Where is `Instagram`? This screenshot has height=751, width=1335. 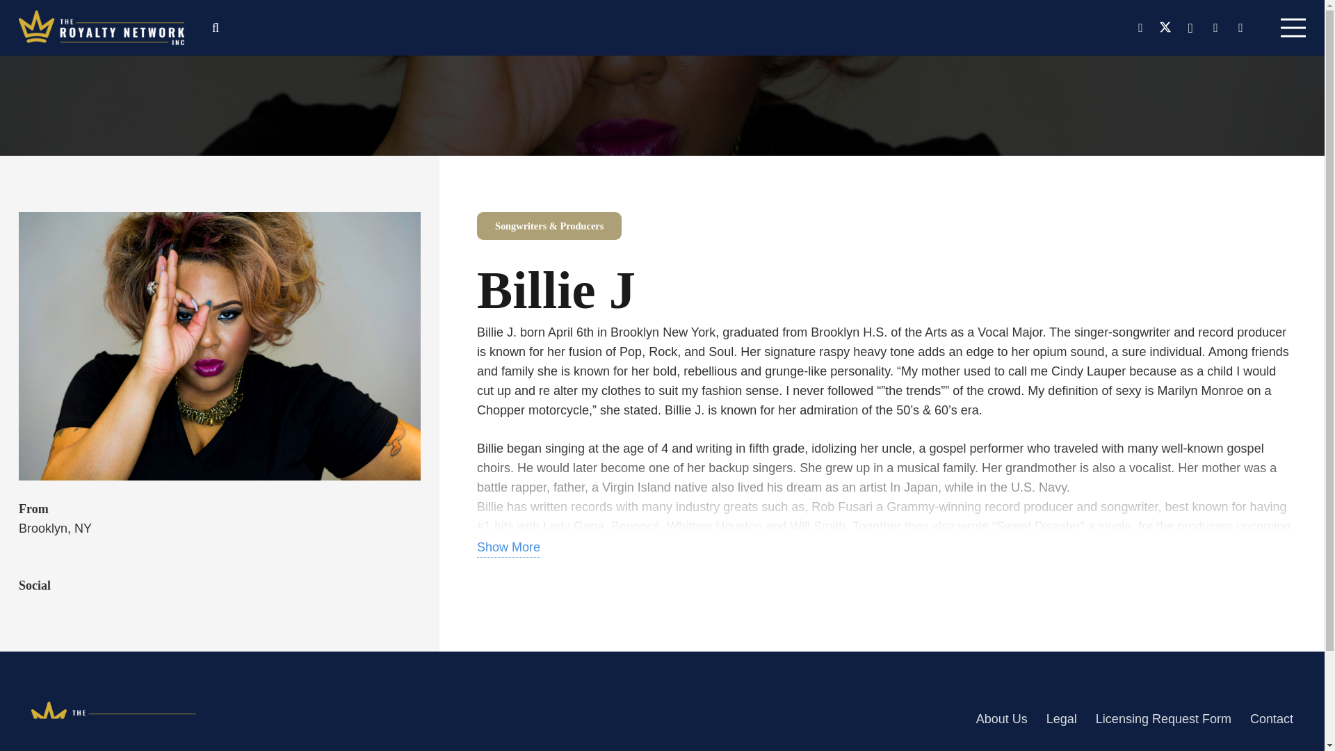 Instagram is located at coordinates (1190, 28).